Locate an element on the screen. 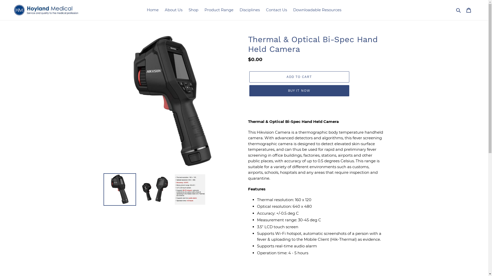 The width and height of the screenshot is (492, 276). Search is located at coordinates (459, 10).